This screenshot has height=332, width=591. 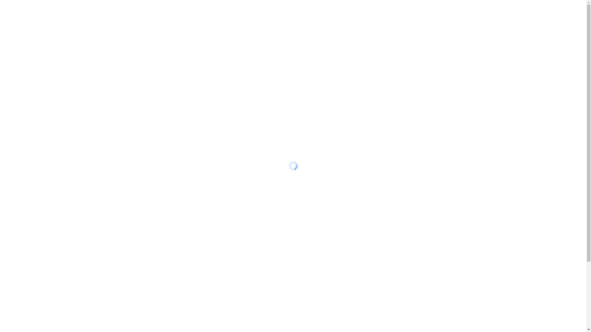 What do you see at coordinates (269, 32) in the screenshot?
I see `Pay Per Click` at bounding box center [269, 32].